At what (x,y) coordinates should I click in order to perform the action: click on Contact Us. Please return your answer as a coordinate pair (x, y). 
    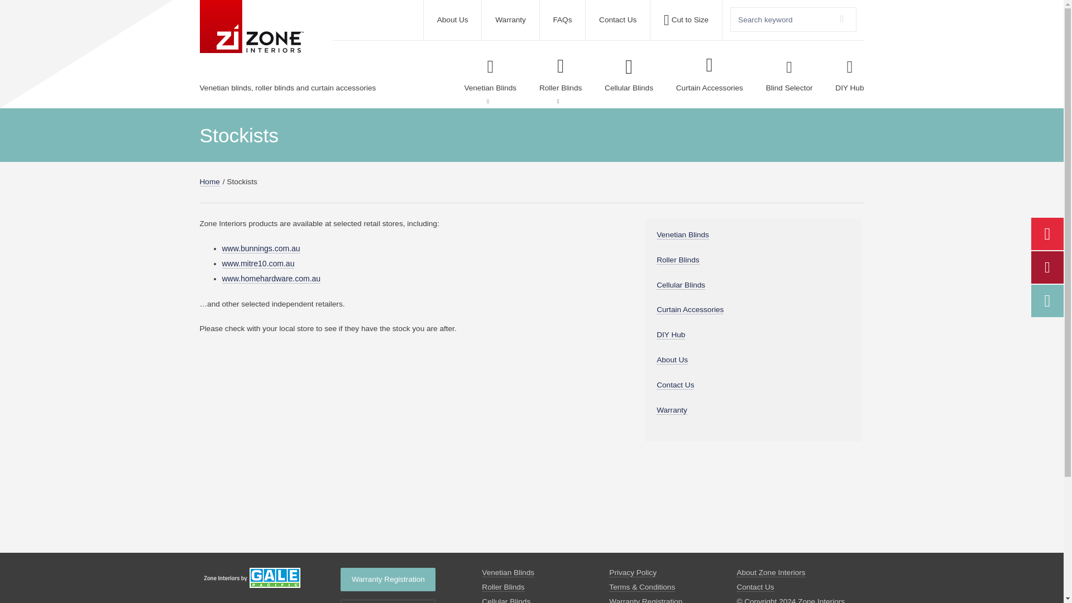
    Looking at the image, I should click on (618, 20).